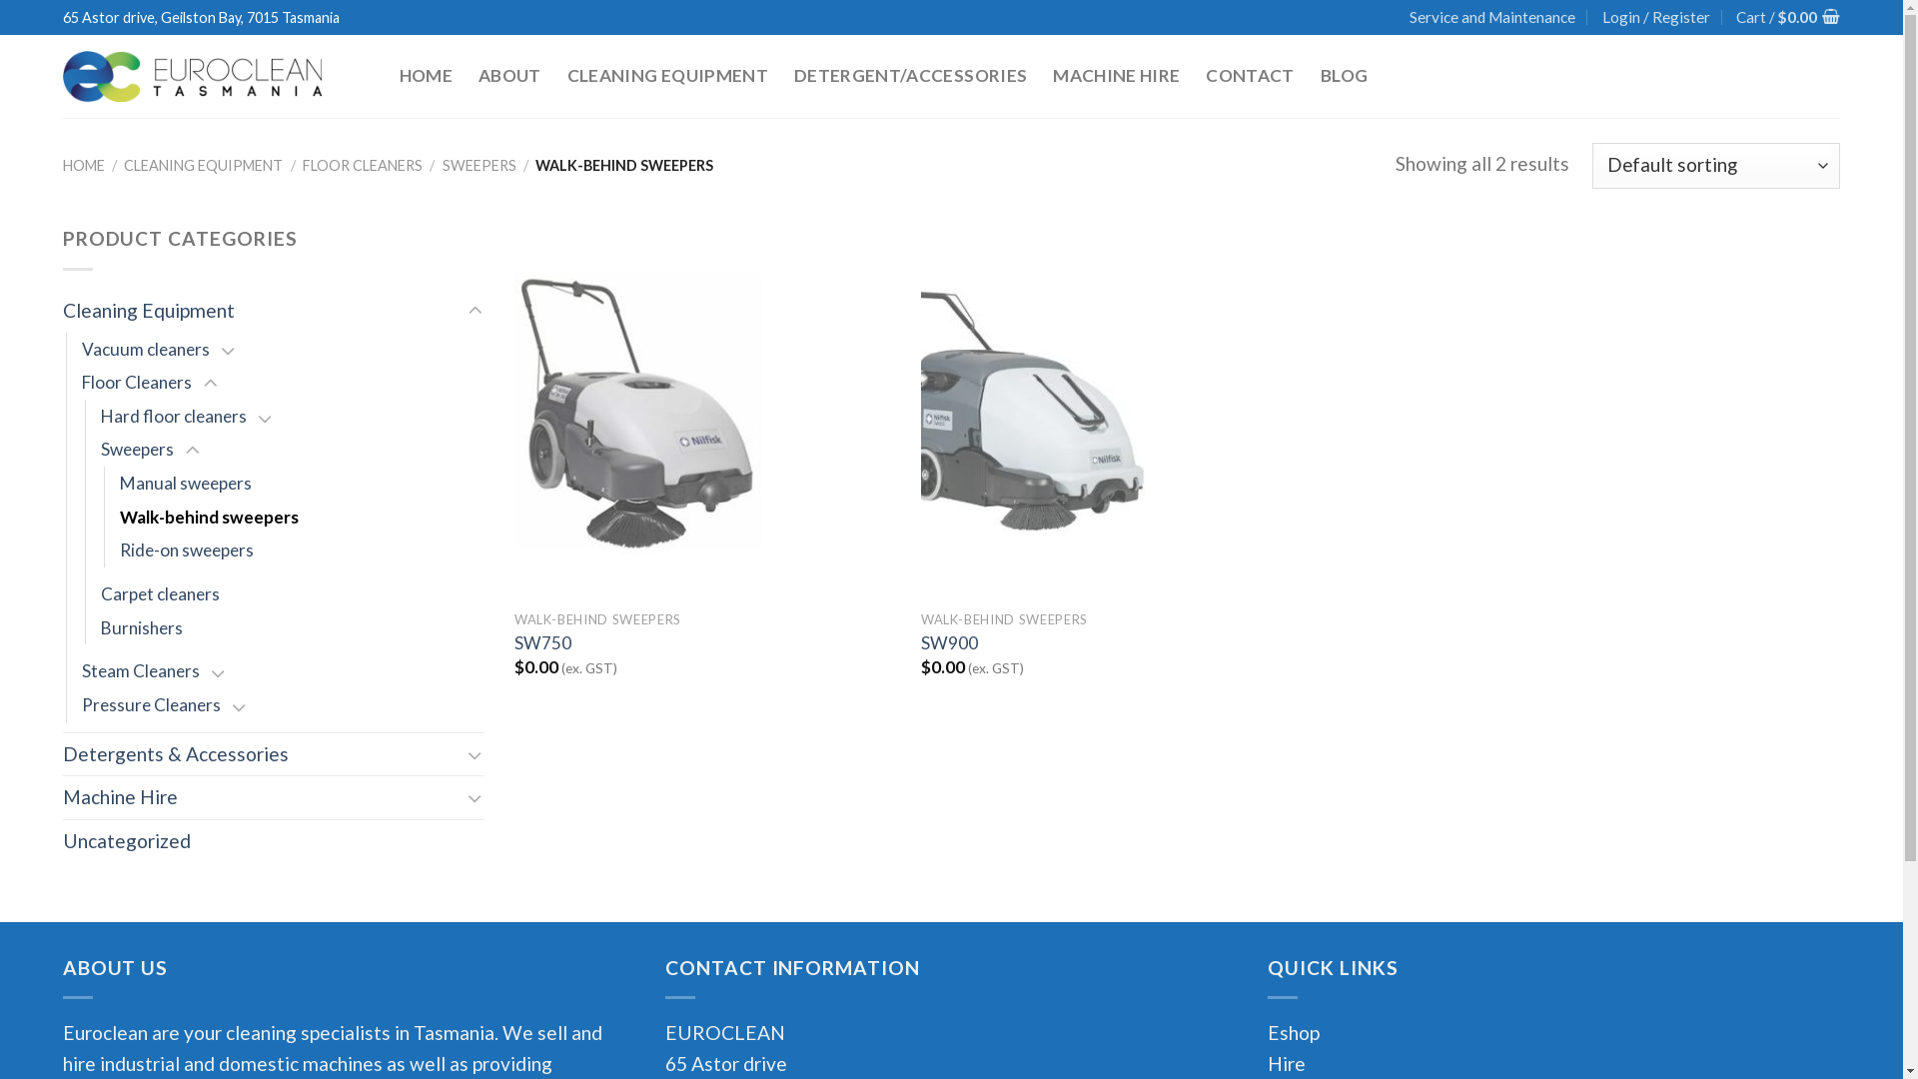 Image resolution: width=1918 pixels, height=1079 pixels. I want to click on Cart / $0.00, so click(1788, 18).